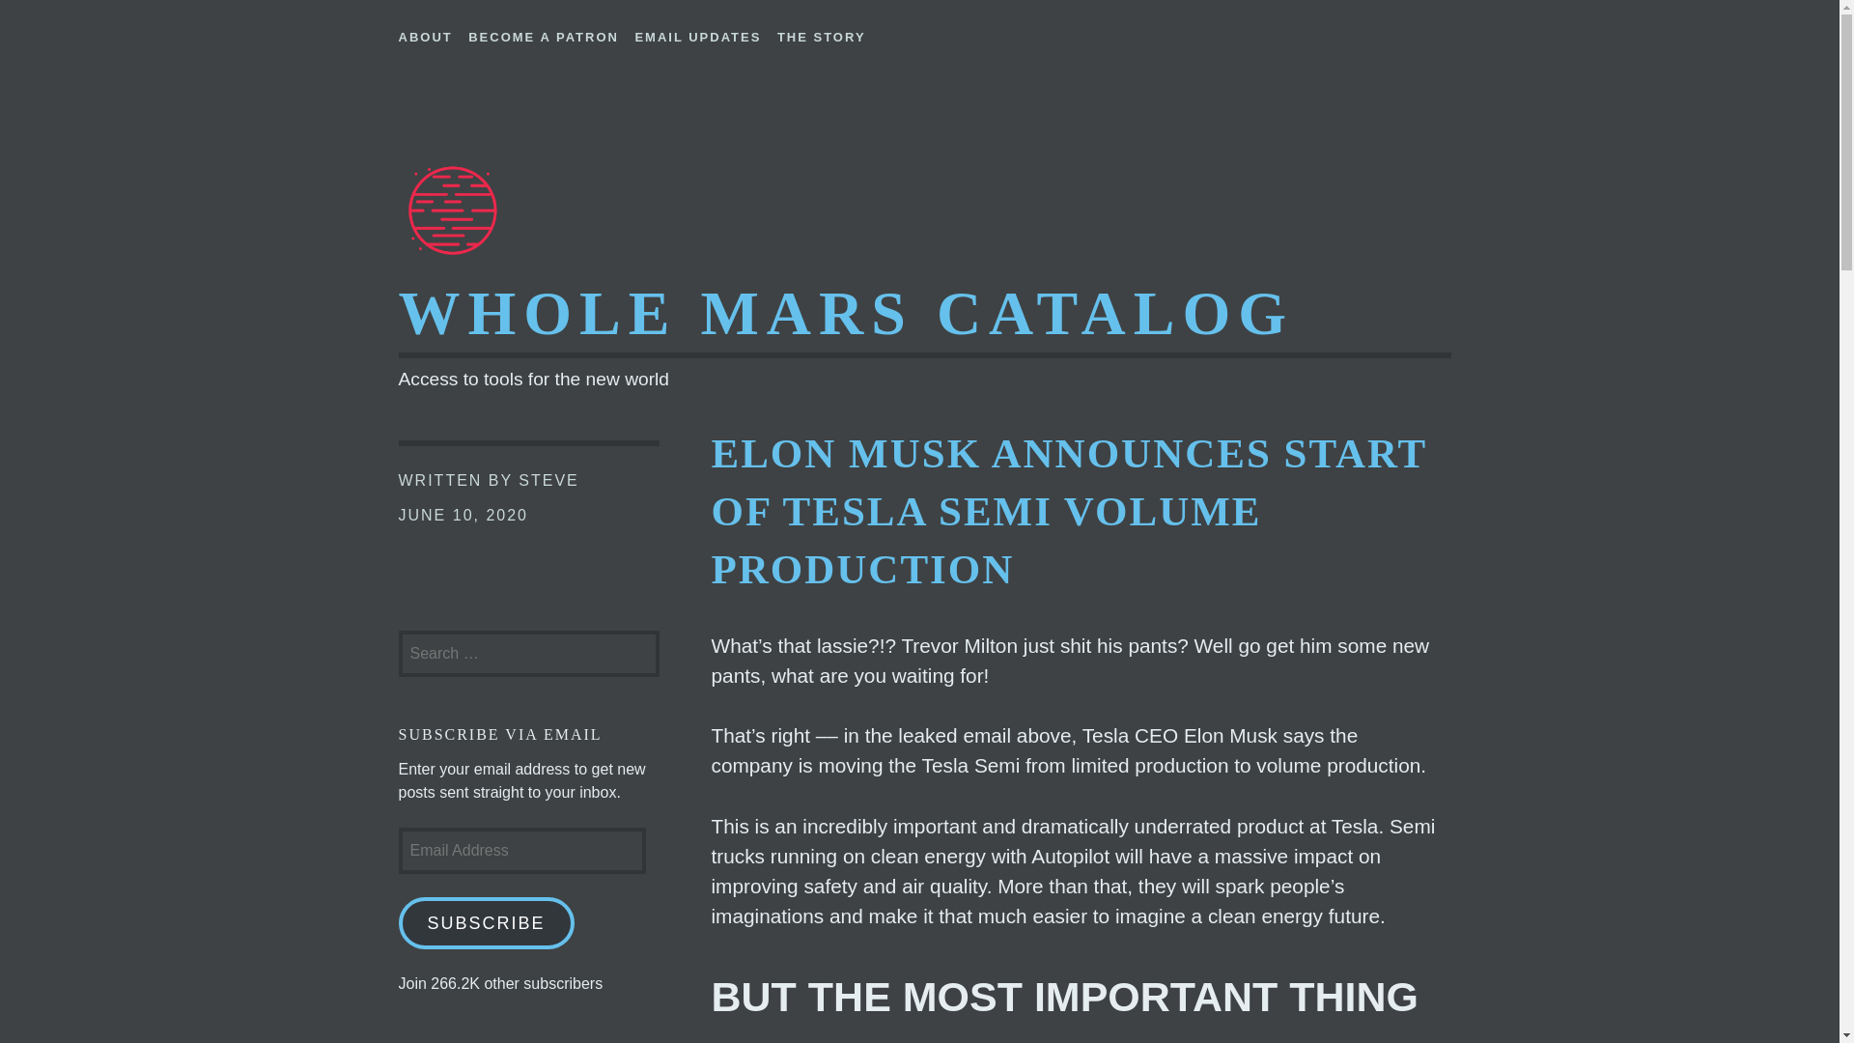 This screenshot has height=1043, width=1854. I want to click on STEVE, so click(548, 481).